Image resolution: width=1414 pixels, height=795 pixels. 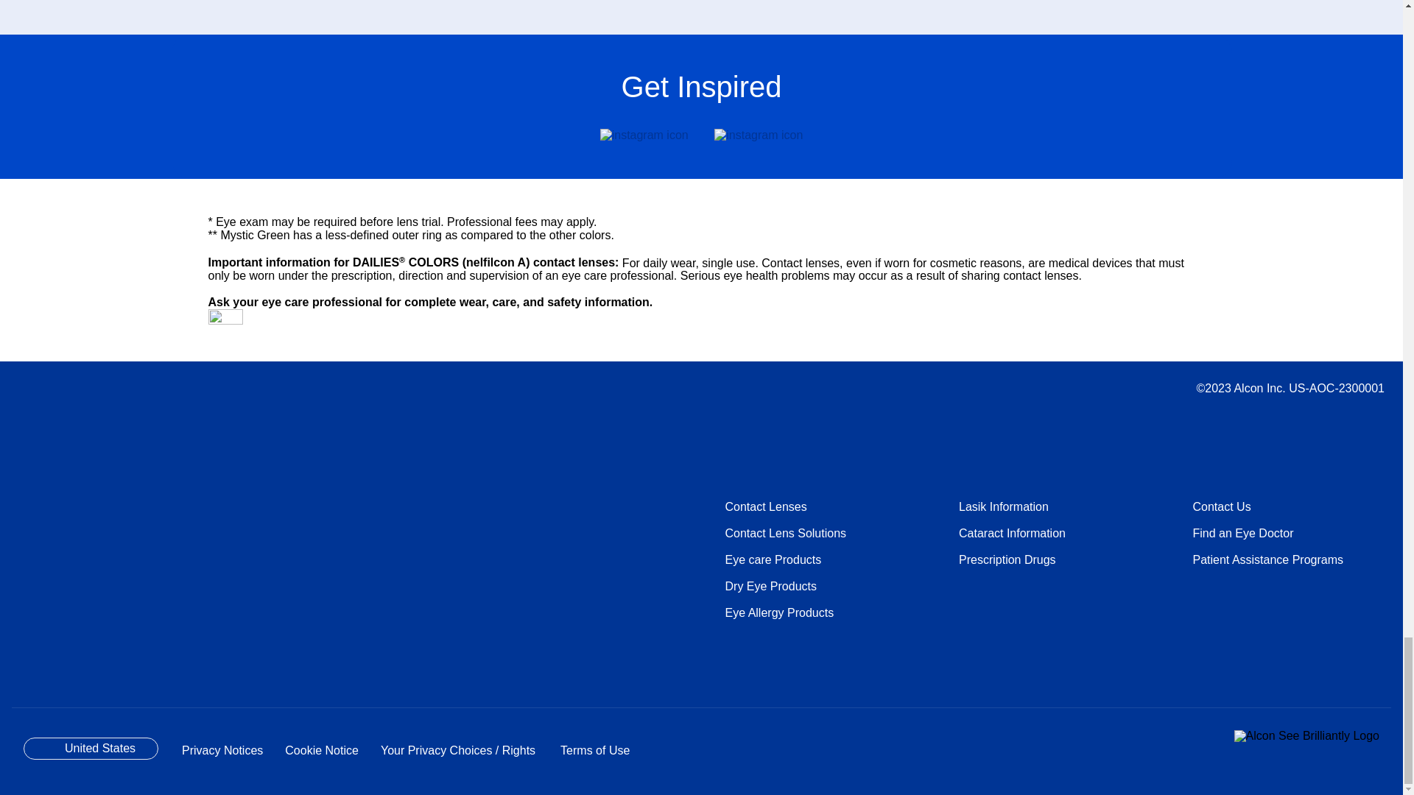 What do you see at coordinates (91, 749) in the screenshot?
I see `United States` at bounding box center [91, 749].